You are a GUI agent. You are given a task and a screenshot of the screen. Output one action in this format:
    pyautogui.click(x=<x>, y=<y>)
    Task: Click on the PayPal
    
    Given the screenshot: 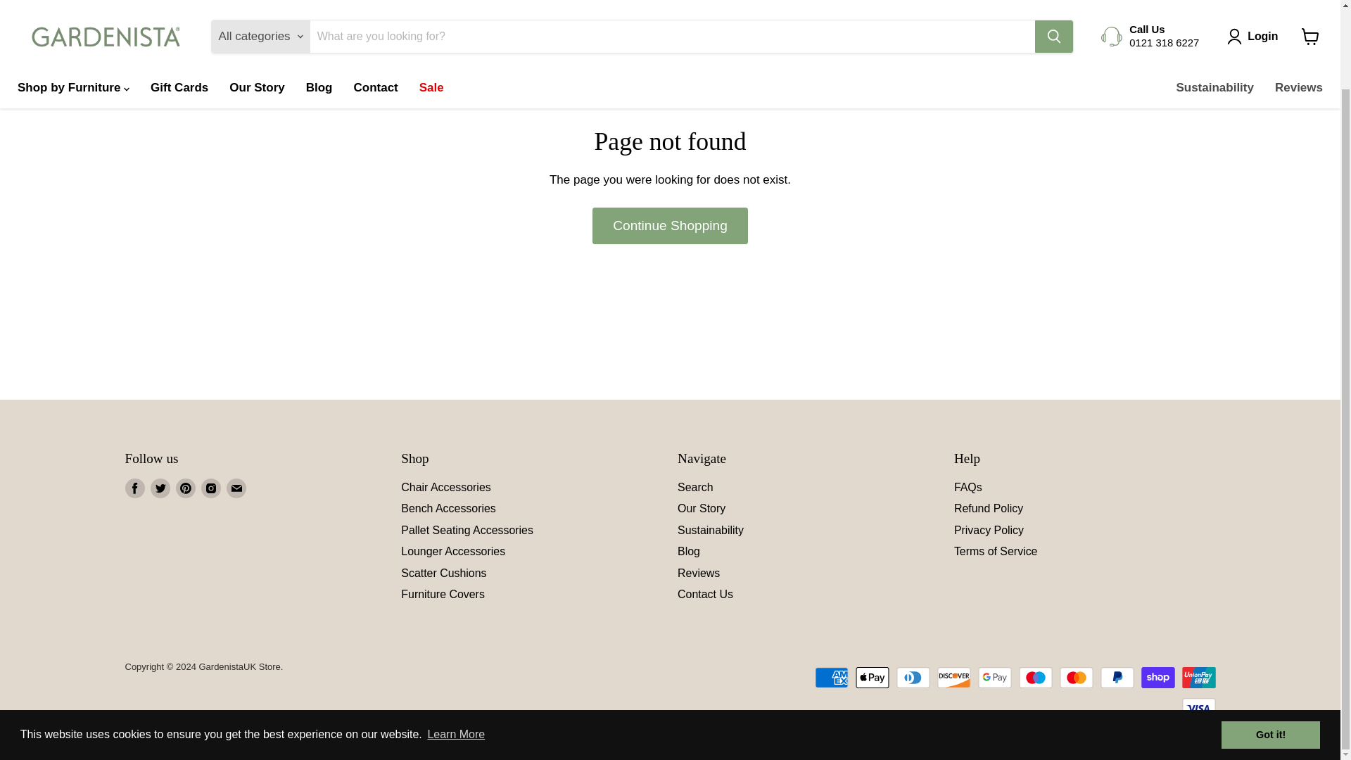 What is the action you would take?
    pyautogui.click(x=1117, y=678)
    